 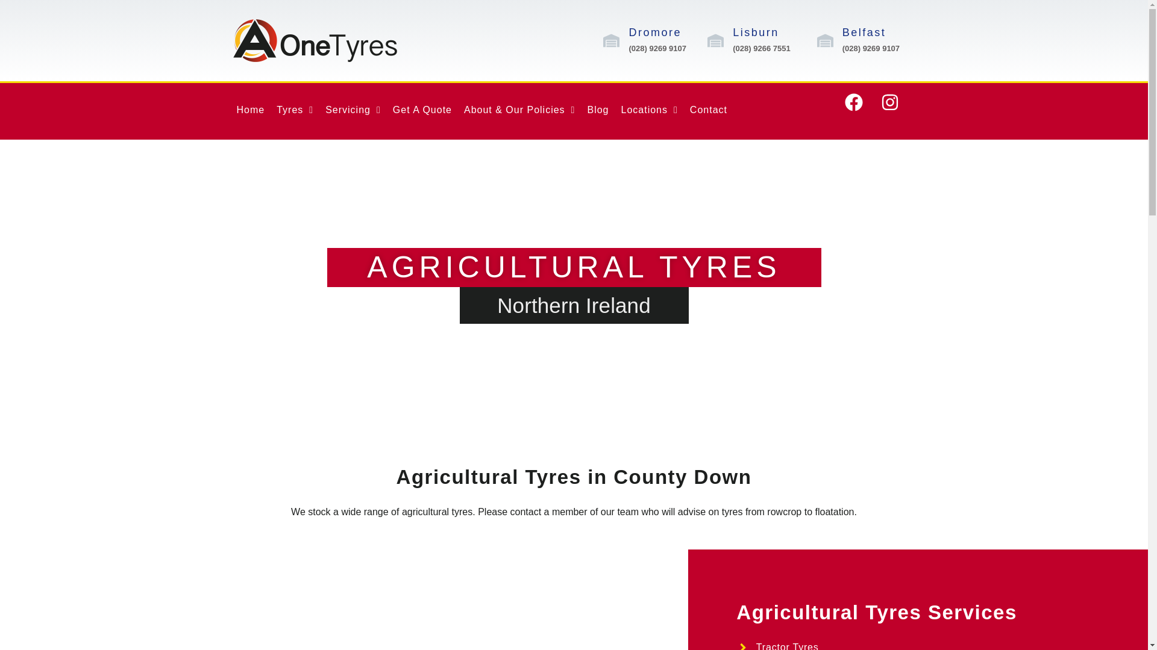 I want to click on Home, so click(x=251, y=110).